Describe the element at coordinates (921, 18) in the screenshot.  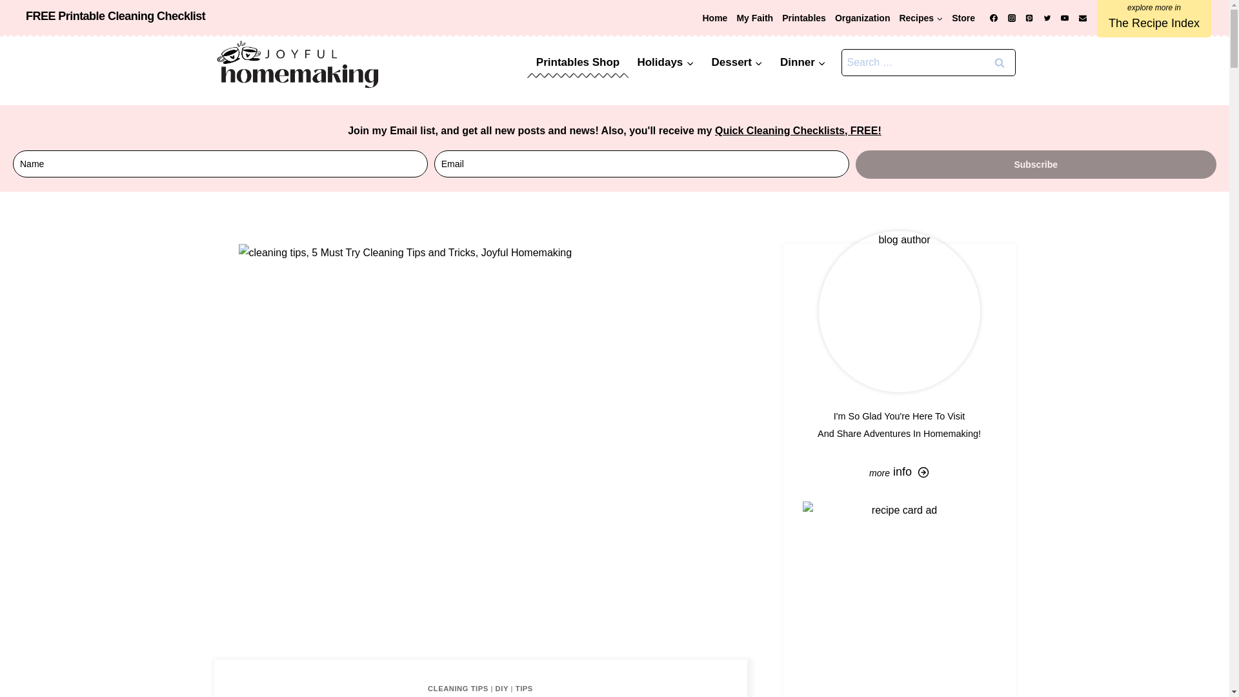
I see `Recipes` at that location.